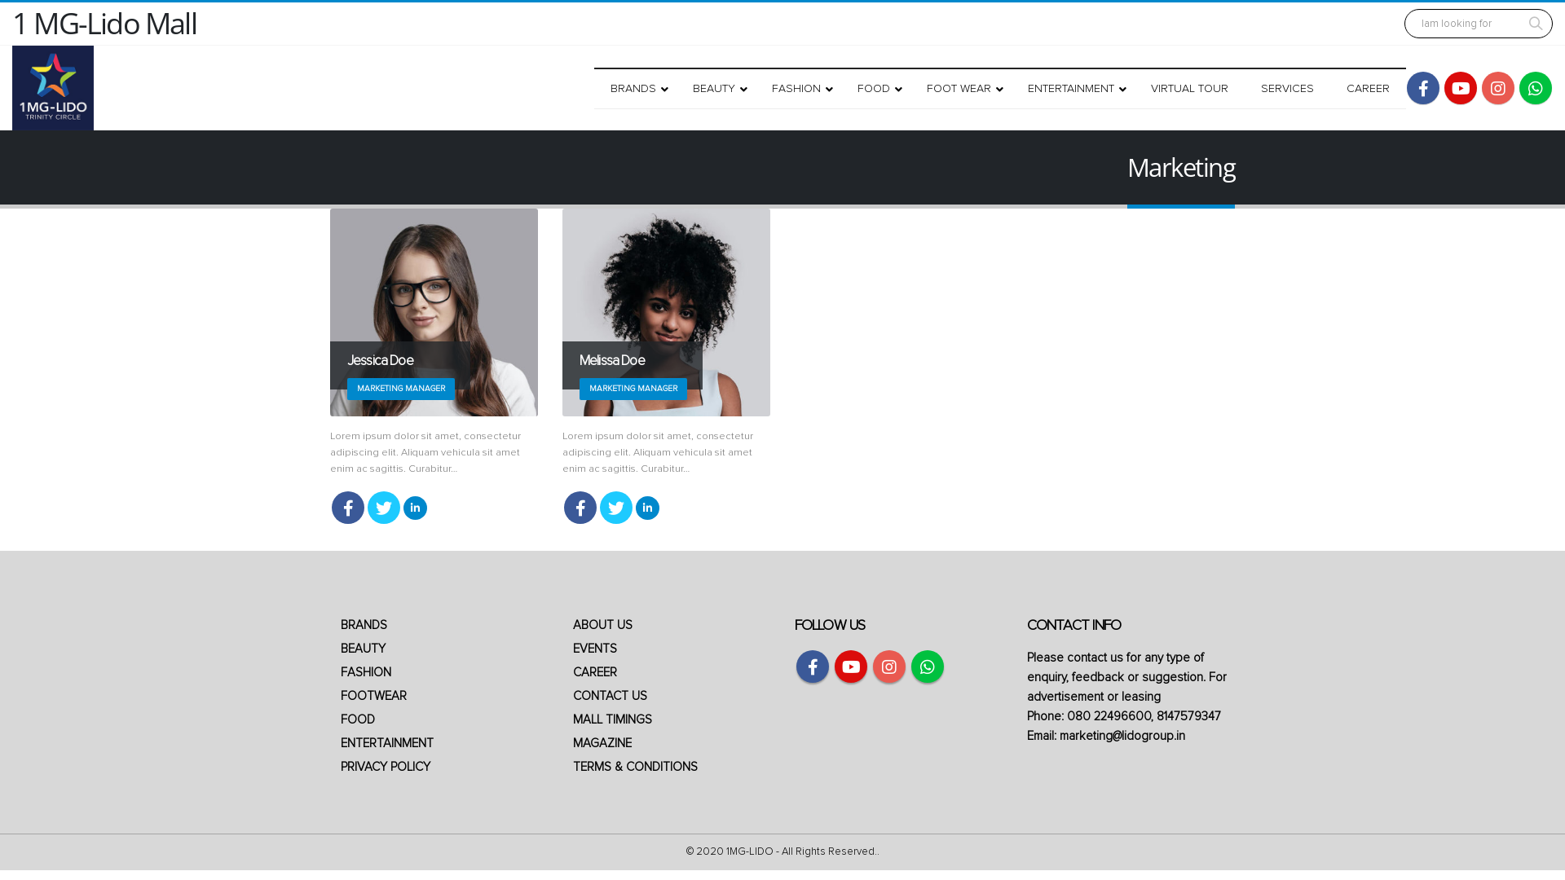 The width and height of the screenshot is (1565, 880). What do you see at coordinates (1109, 717) in the screenshot?
I see `080 22496600` at bounding box center [1109, 717].